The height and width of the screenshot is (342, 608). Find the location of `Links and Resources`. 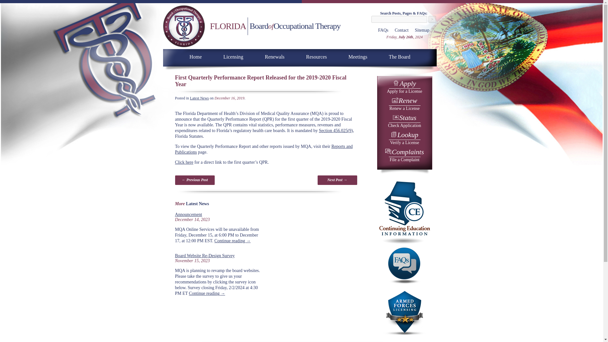

Links and Resources is located at coordinates (383, 30).